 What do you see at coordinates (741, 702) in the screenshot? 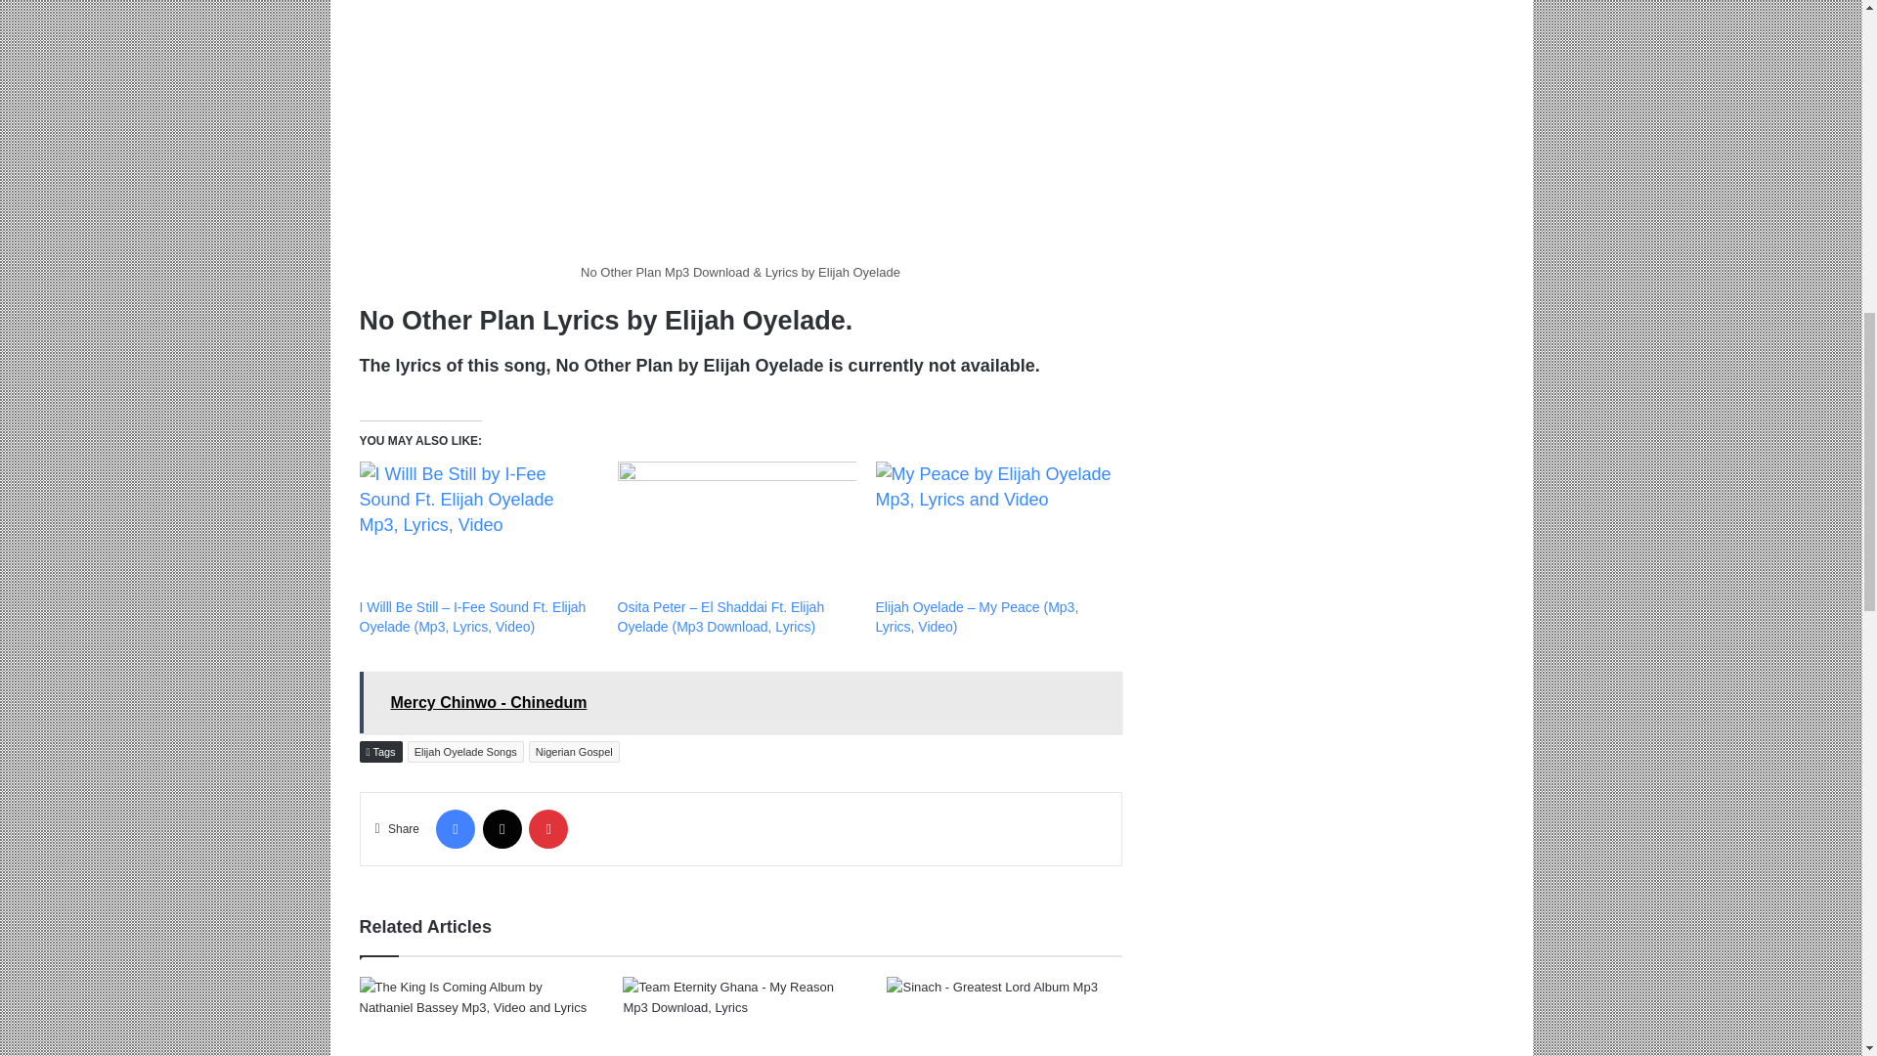
I see `  Mercy Chinwo - Chinedum` at bounding box center [741, 702].